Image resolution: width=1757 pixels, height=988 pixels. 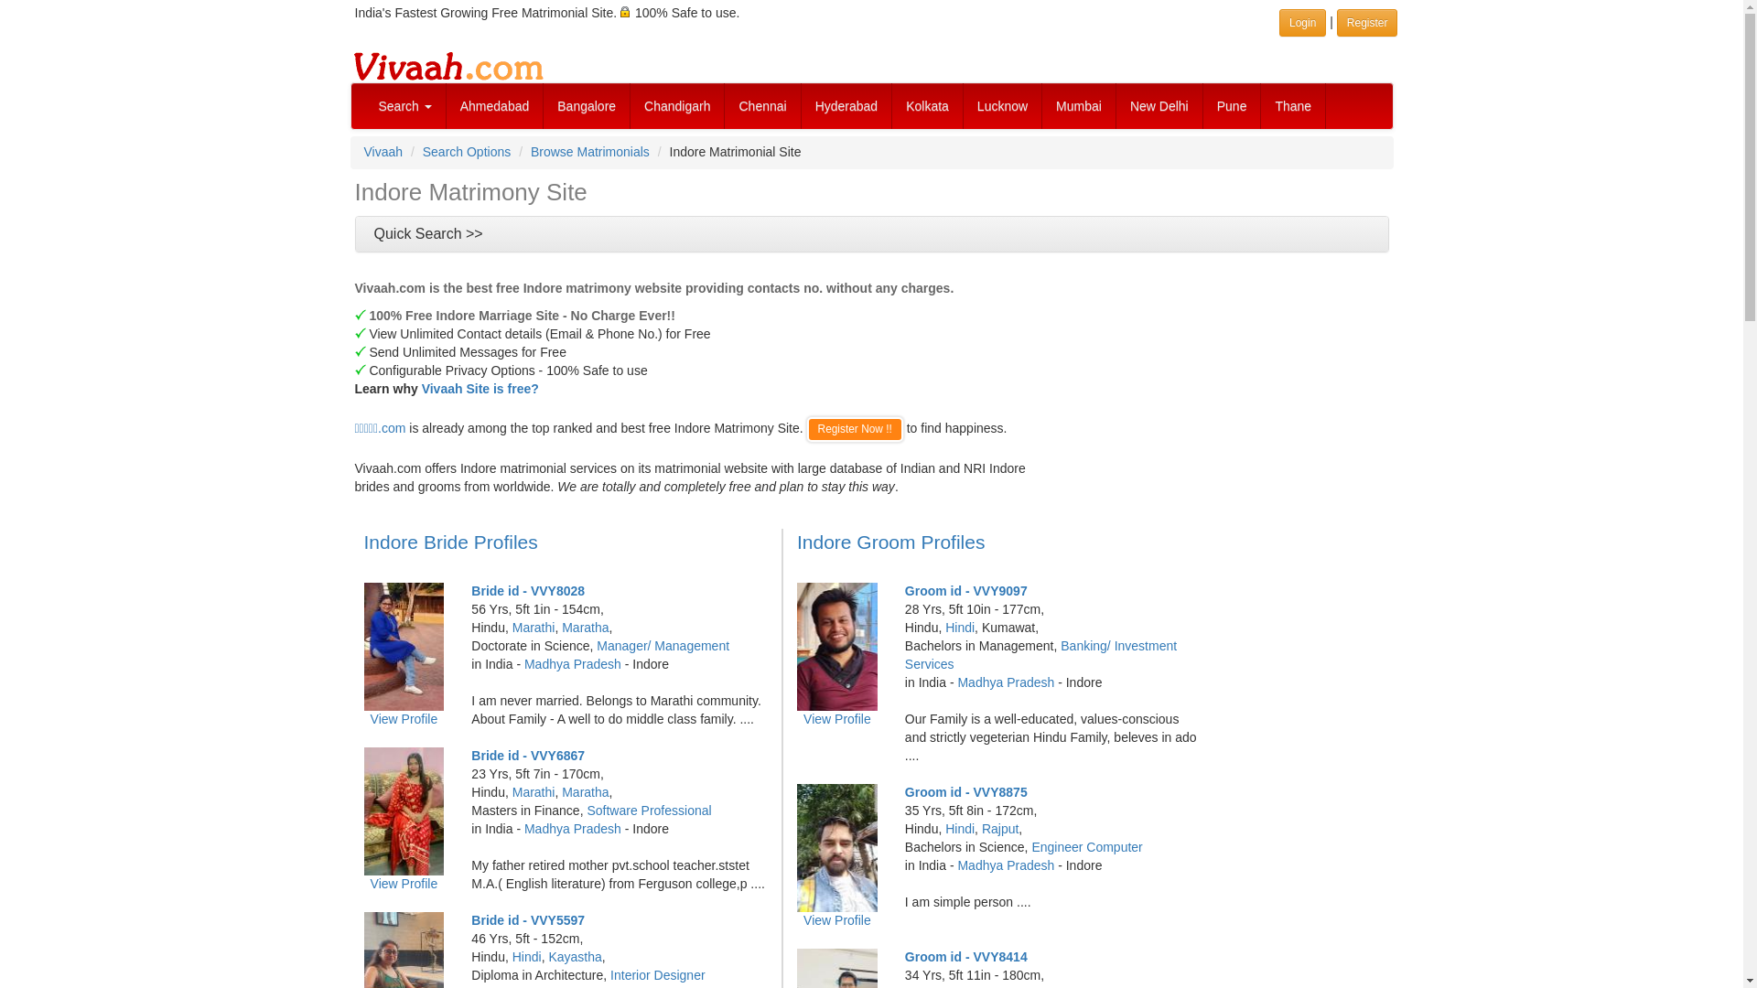 What do you see at coordinates (495, 106) in the screenshot?
I see `Ahmedabad` at bounding box center [495, 106].